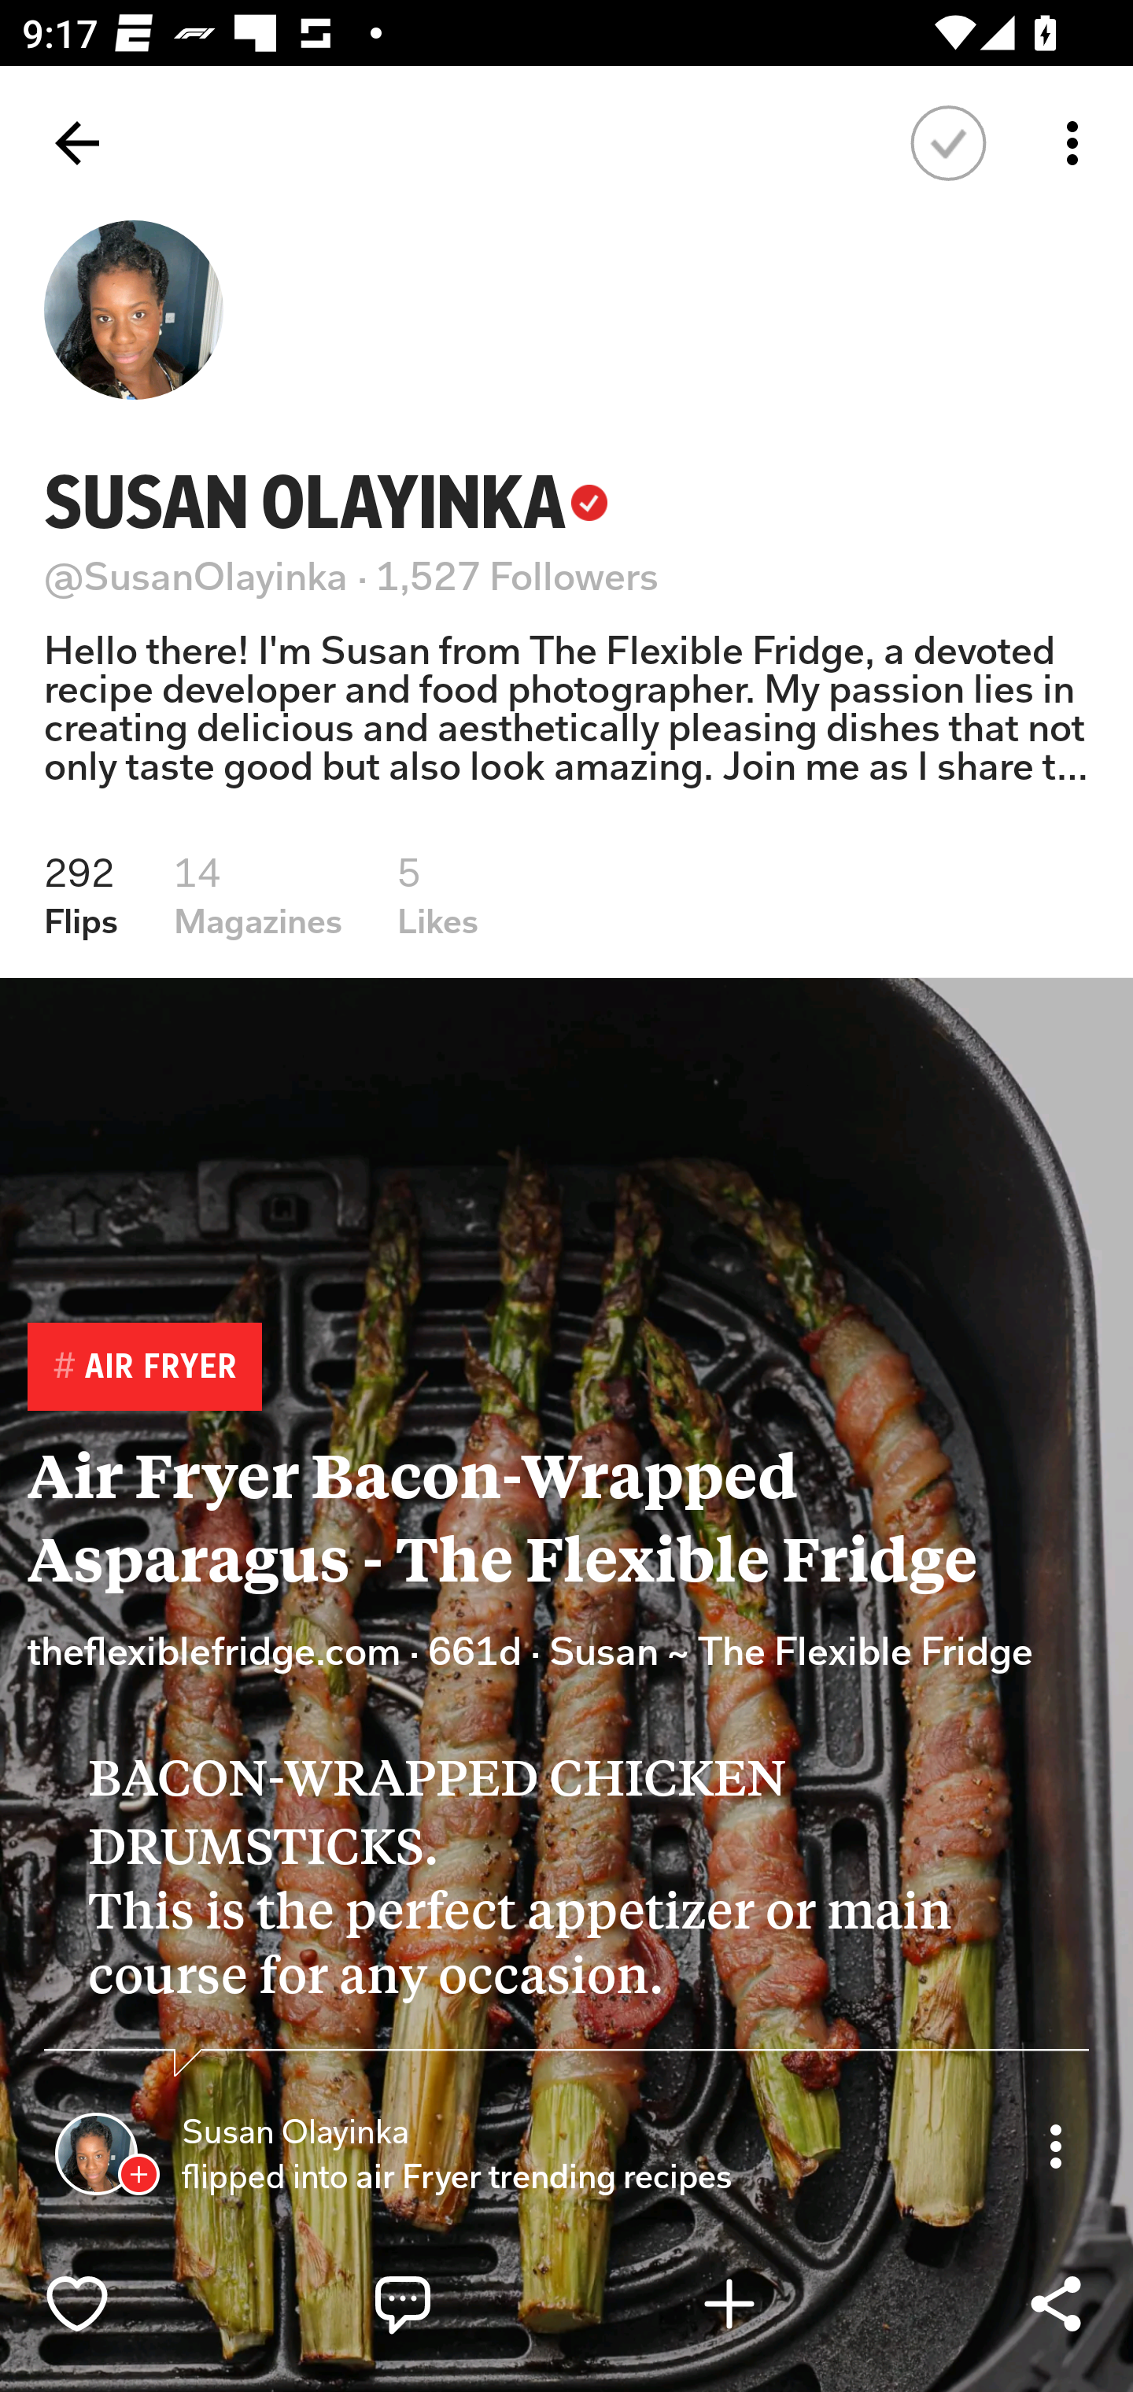 This screenshot has width=1133, height=2392. Describe the element at coordinates (1056, 2303) in the screenshot. I see `Share` at that location.